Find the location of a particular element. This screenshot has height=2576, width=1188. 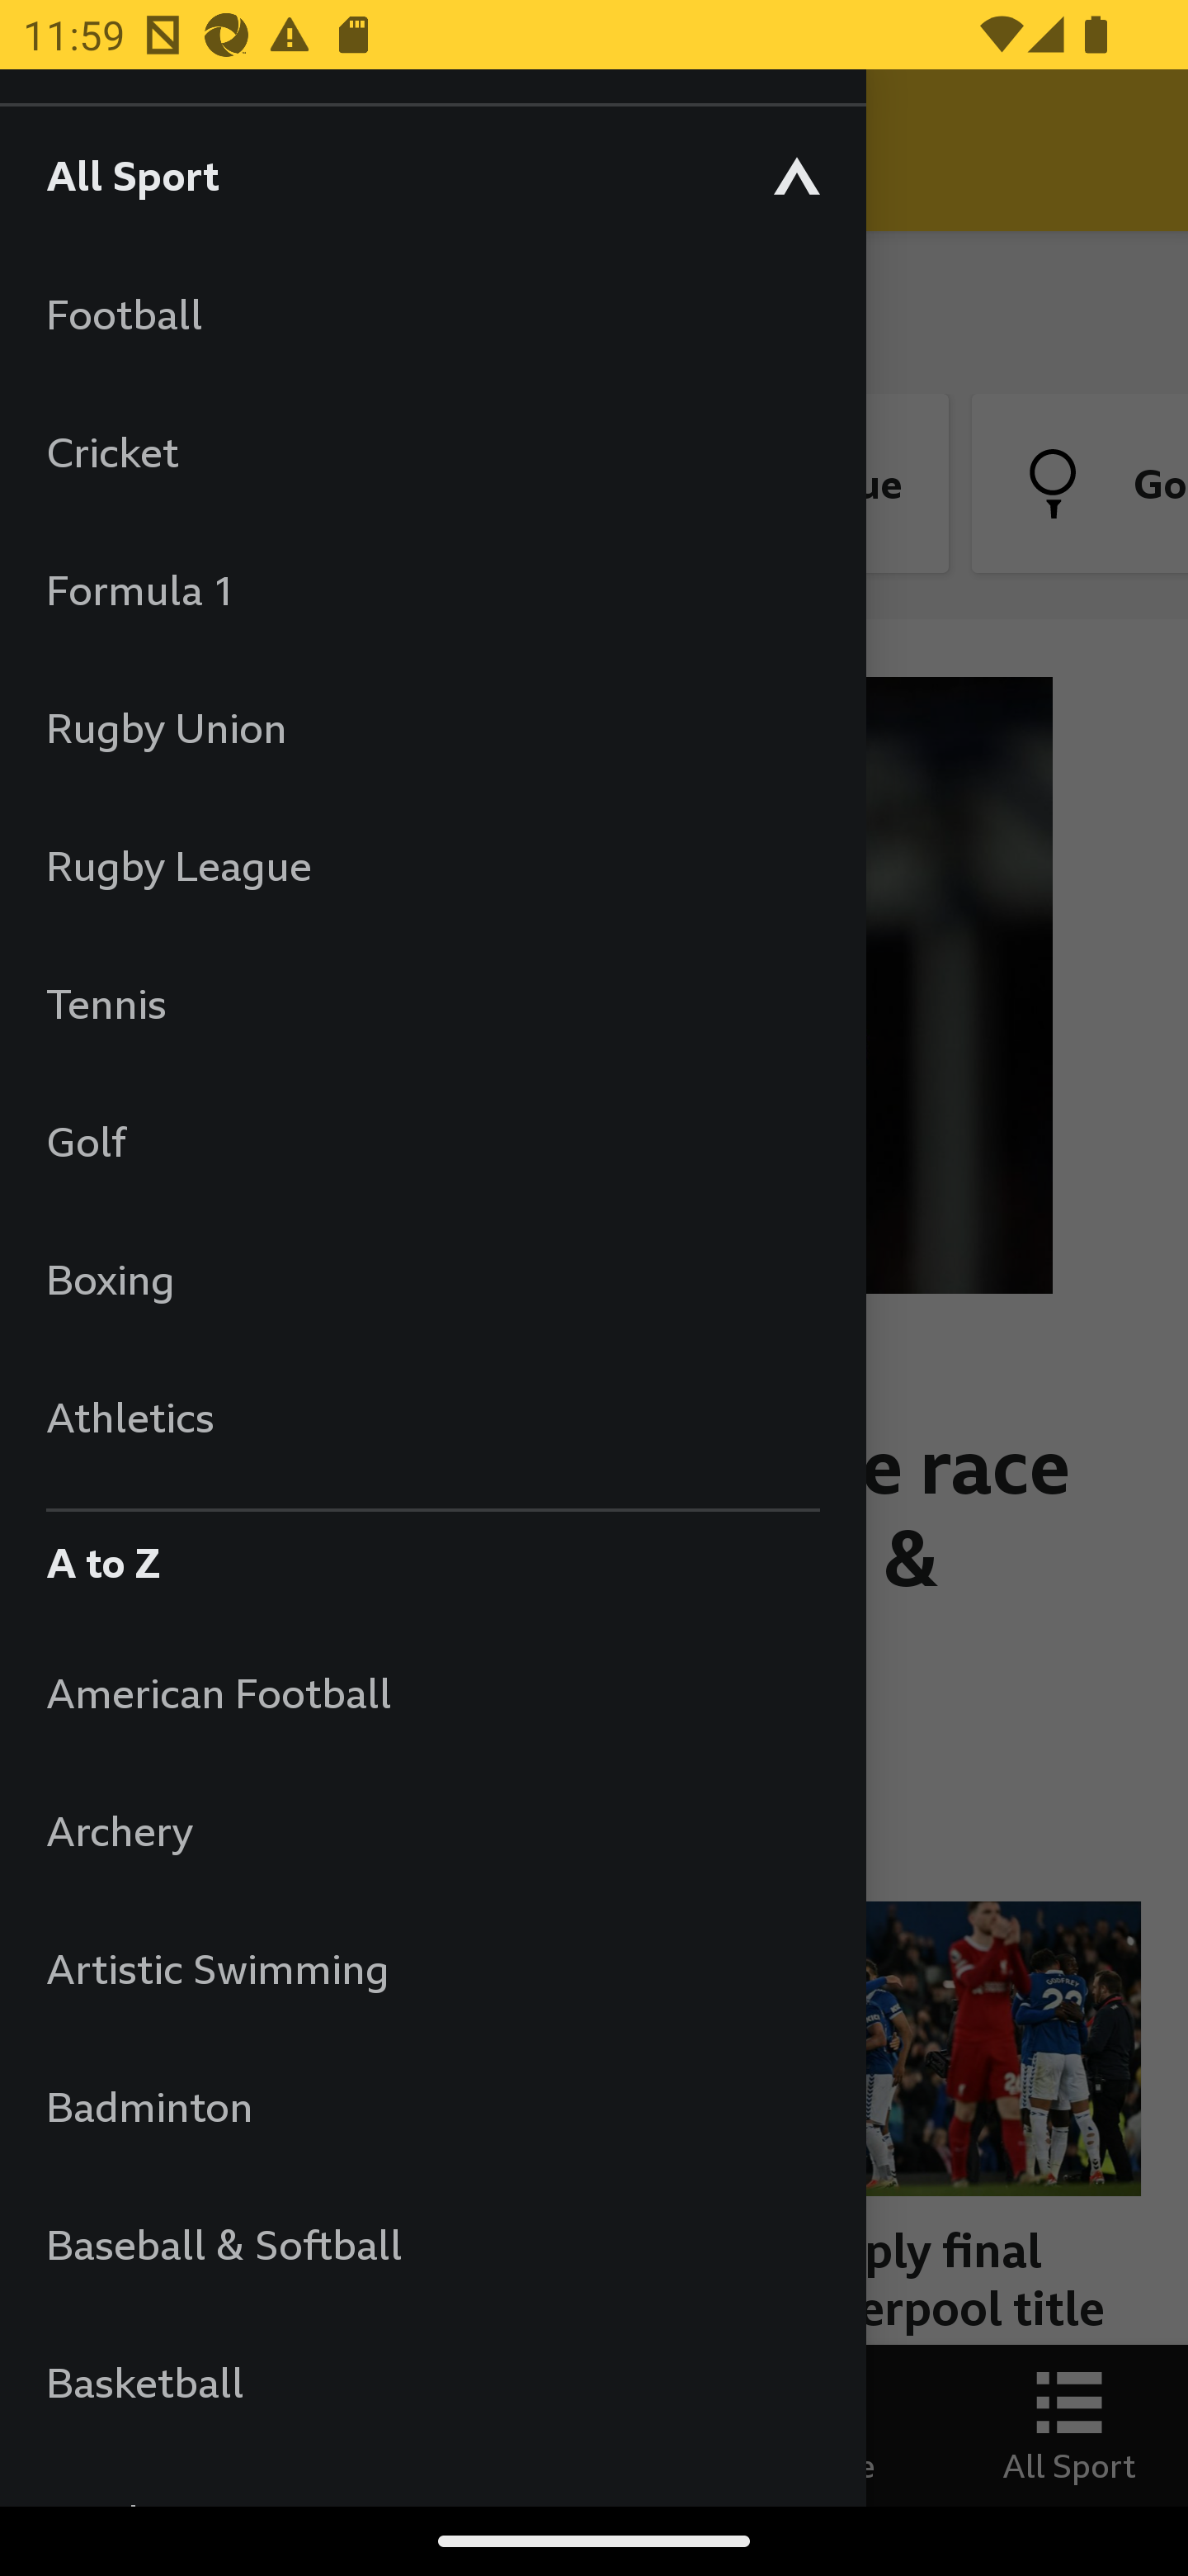

Formula 1 is located at coordinates (432, 590).